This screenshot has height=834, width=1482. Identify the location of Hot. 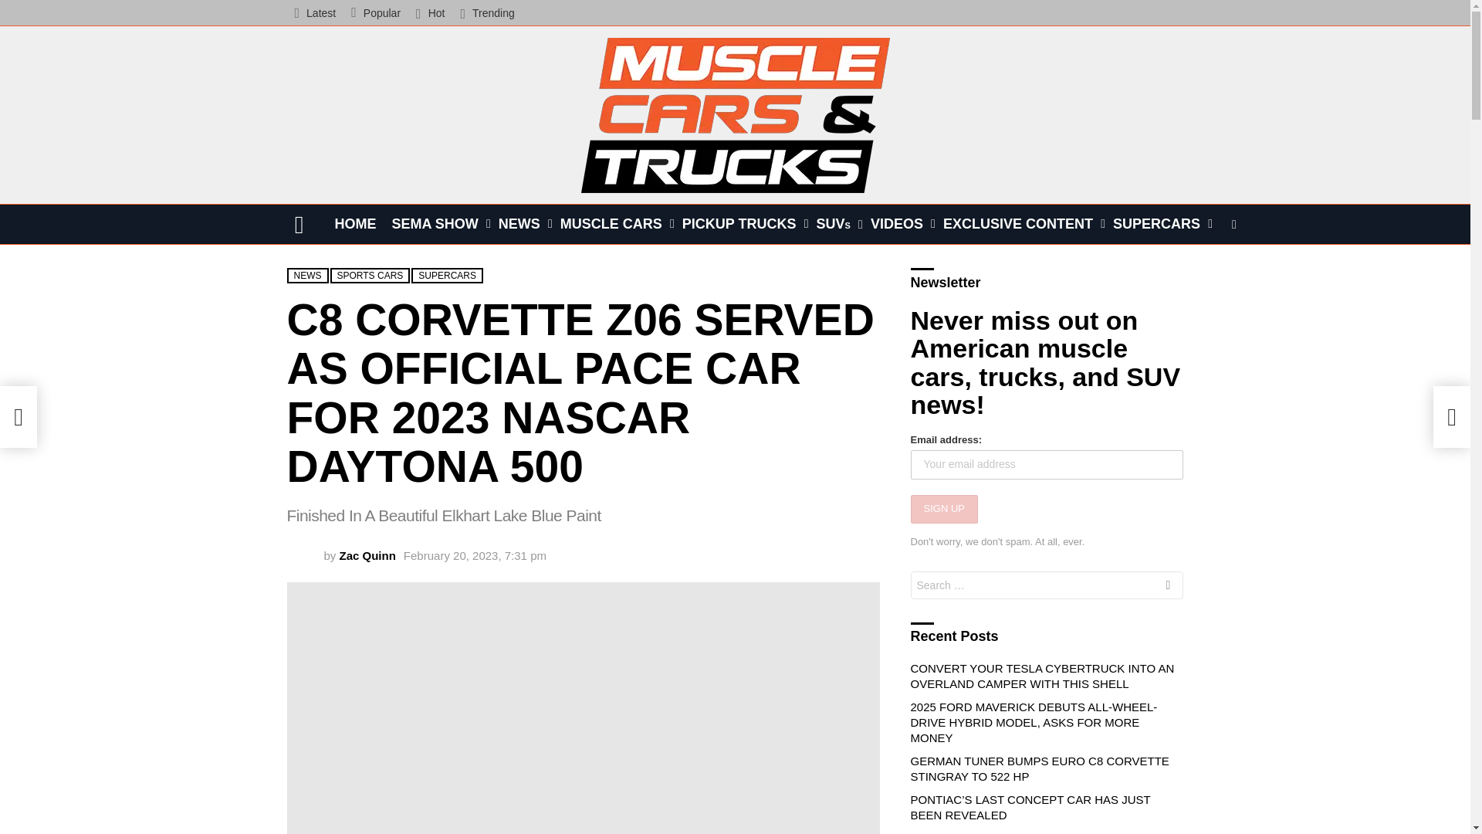
(430, 12).